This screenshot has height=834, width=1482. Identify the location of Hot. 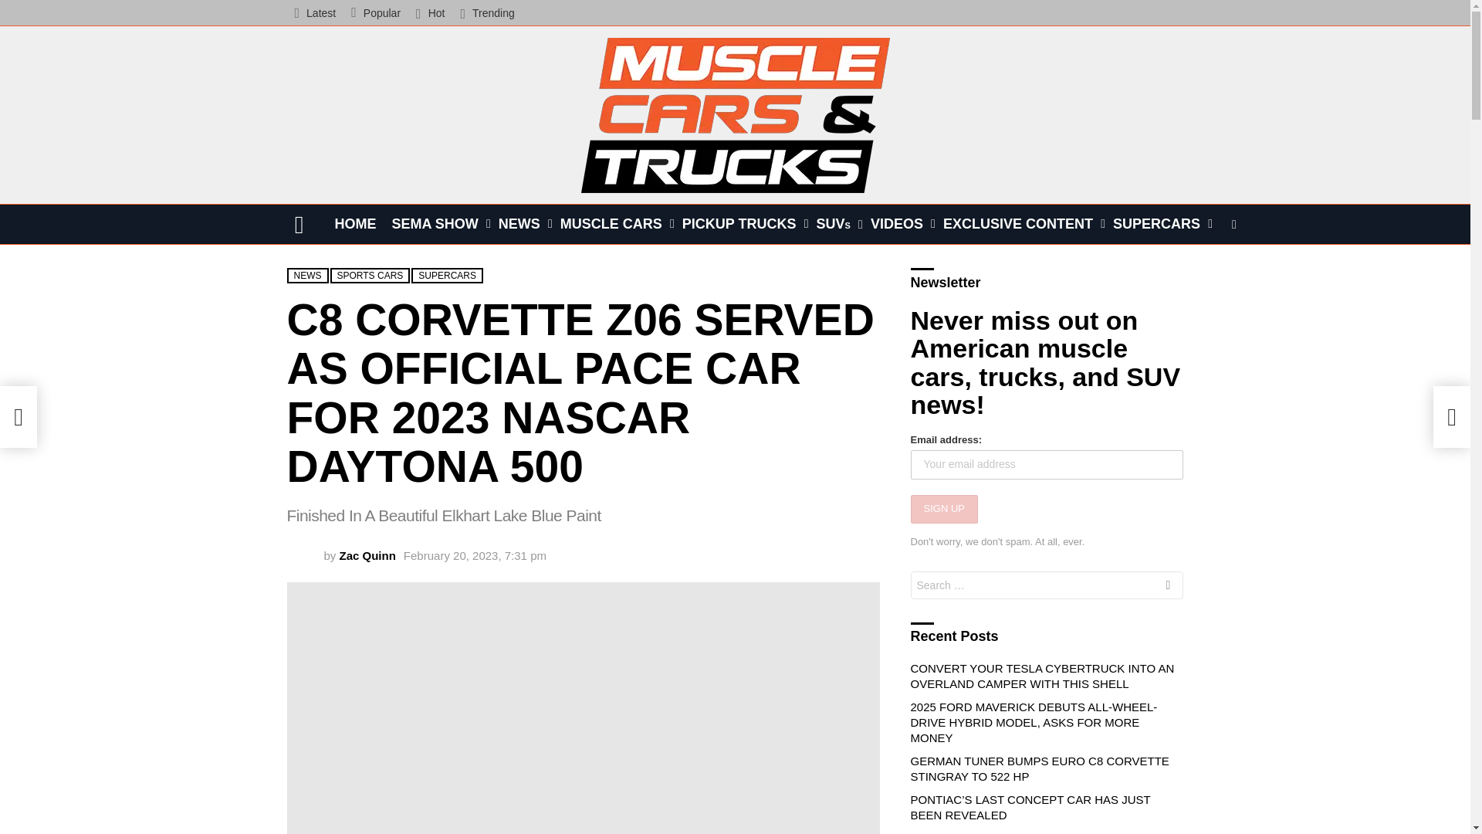
(430, 12).